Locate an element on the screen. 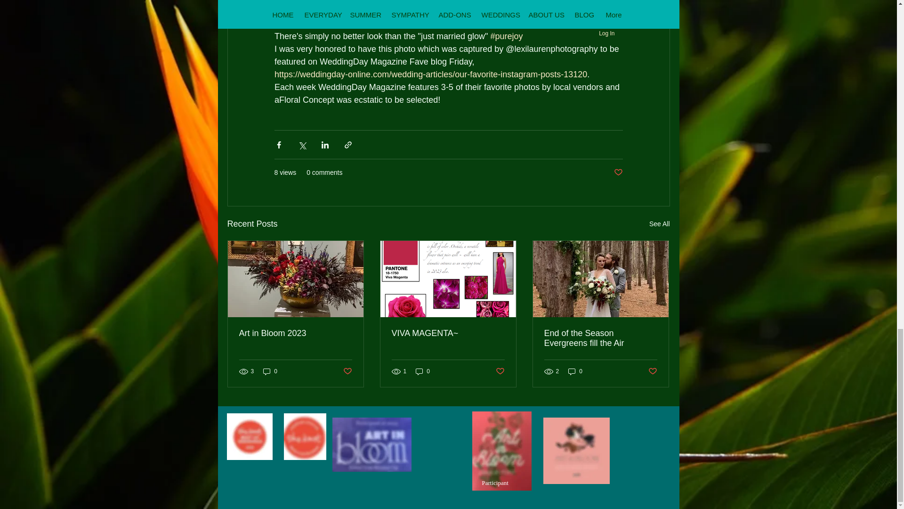  IMG-5546.jpg is located at coordinates (372, 444).